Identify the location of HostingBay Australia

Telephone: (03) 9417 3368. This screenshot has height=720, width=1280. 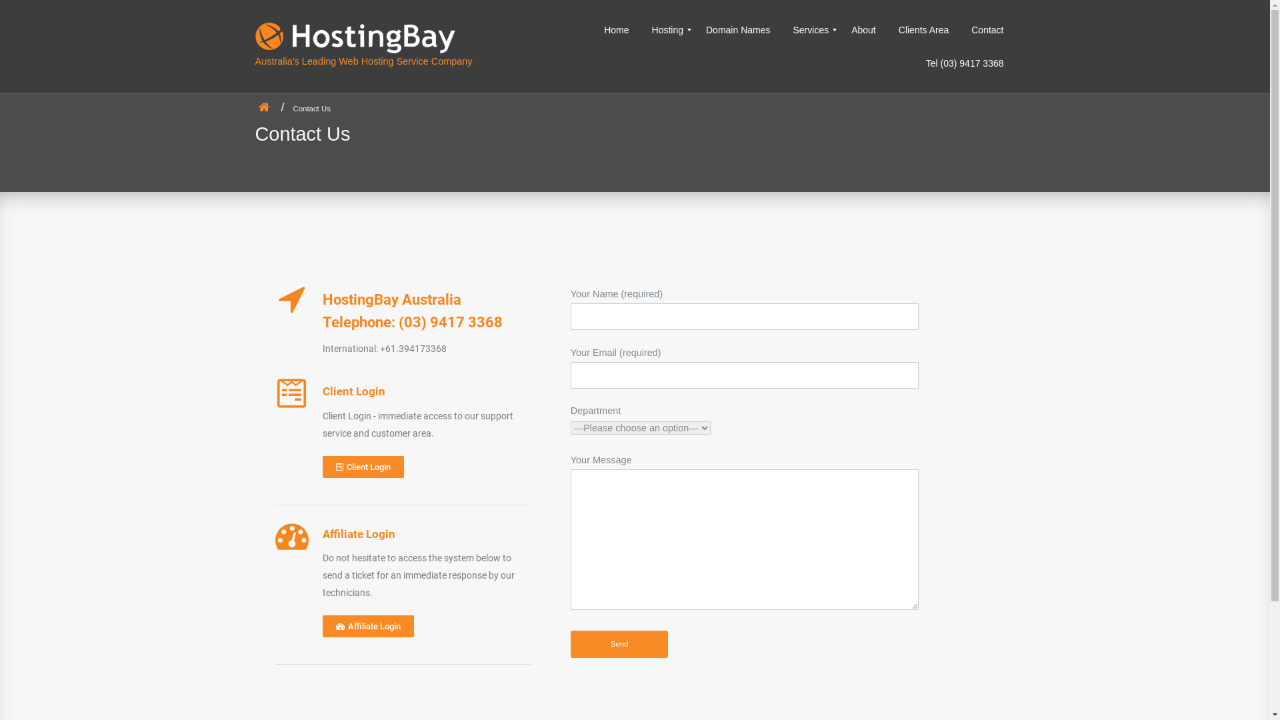
(413, 311).